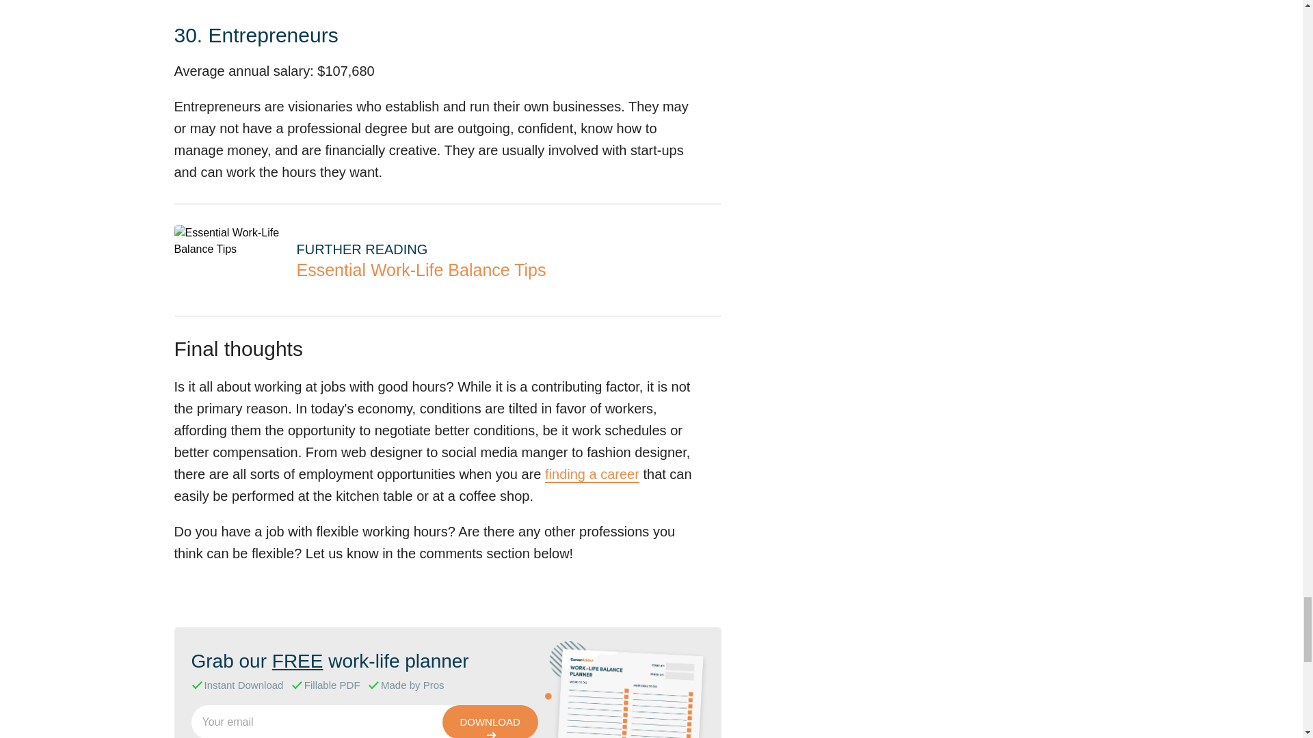 The width and height of the screenshot is (1313, 738). What do you see at coordinates (227, 241) in the screenshot?
I see `Essential Work-Life Balance Tips` at bounding box center [227, 241].